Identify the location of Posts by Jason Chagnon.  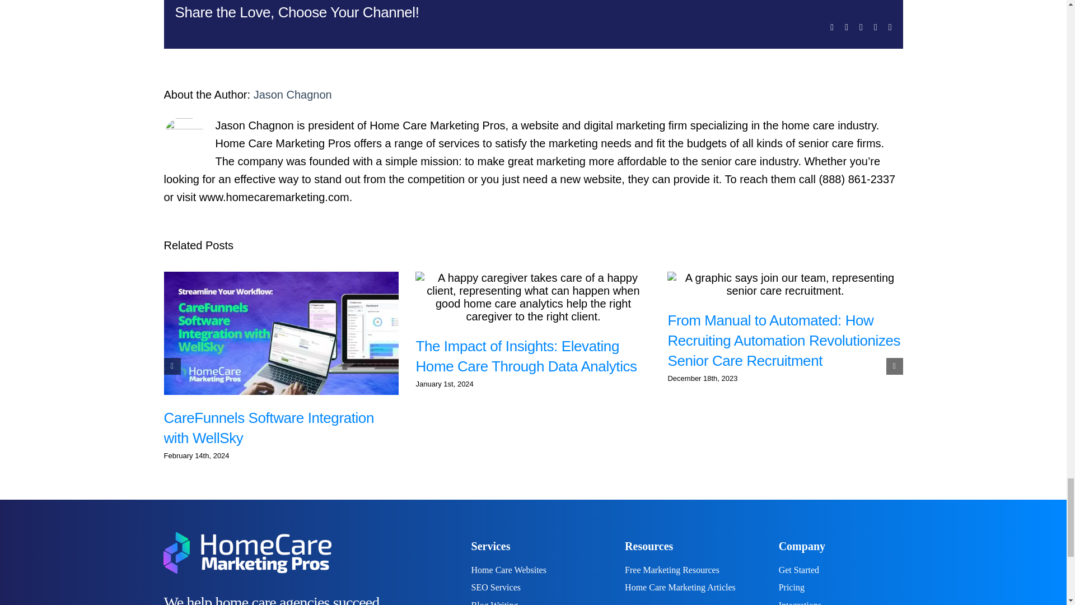
(293, 94).